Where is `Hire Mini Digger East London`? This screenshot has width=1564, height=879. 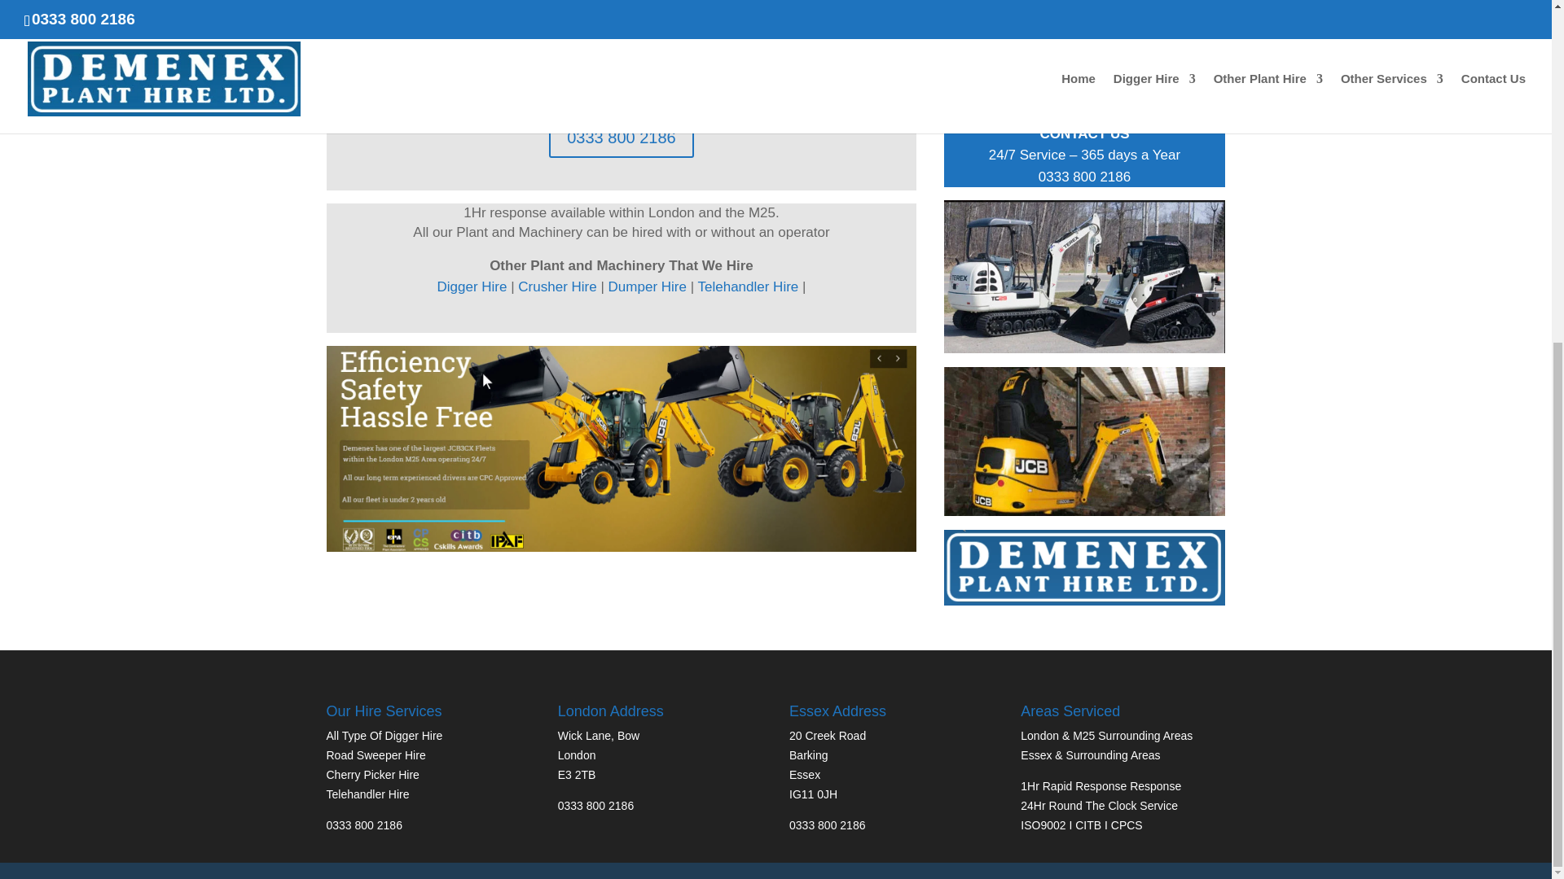 Hire Mini Digger East London is located at coordinates (1085, 73).